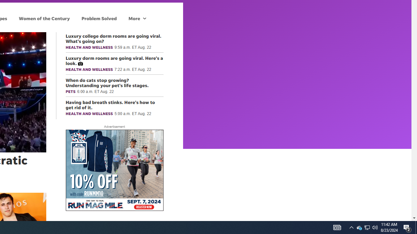 Image resolution: width=417 pixels, height=234 pixels. Describe the element at coordinates (337, 227) in the screenshot. I see `Action Center, 2 new notifications` at that location.